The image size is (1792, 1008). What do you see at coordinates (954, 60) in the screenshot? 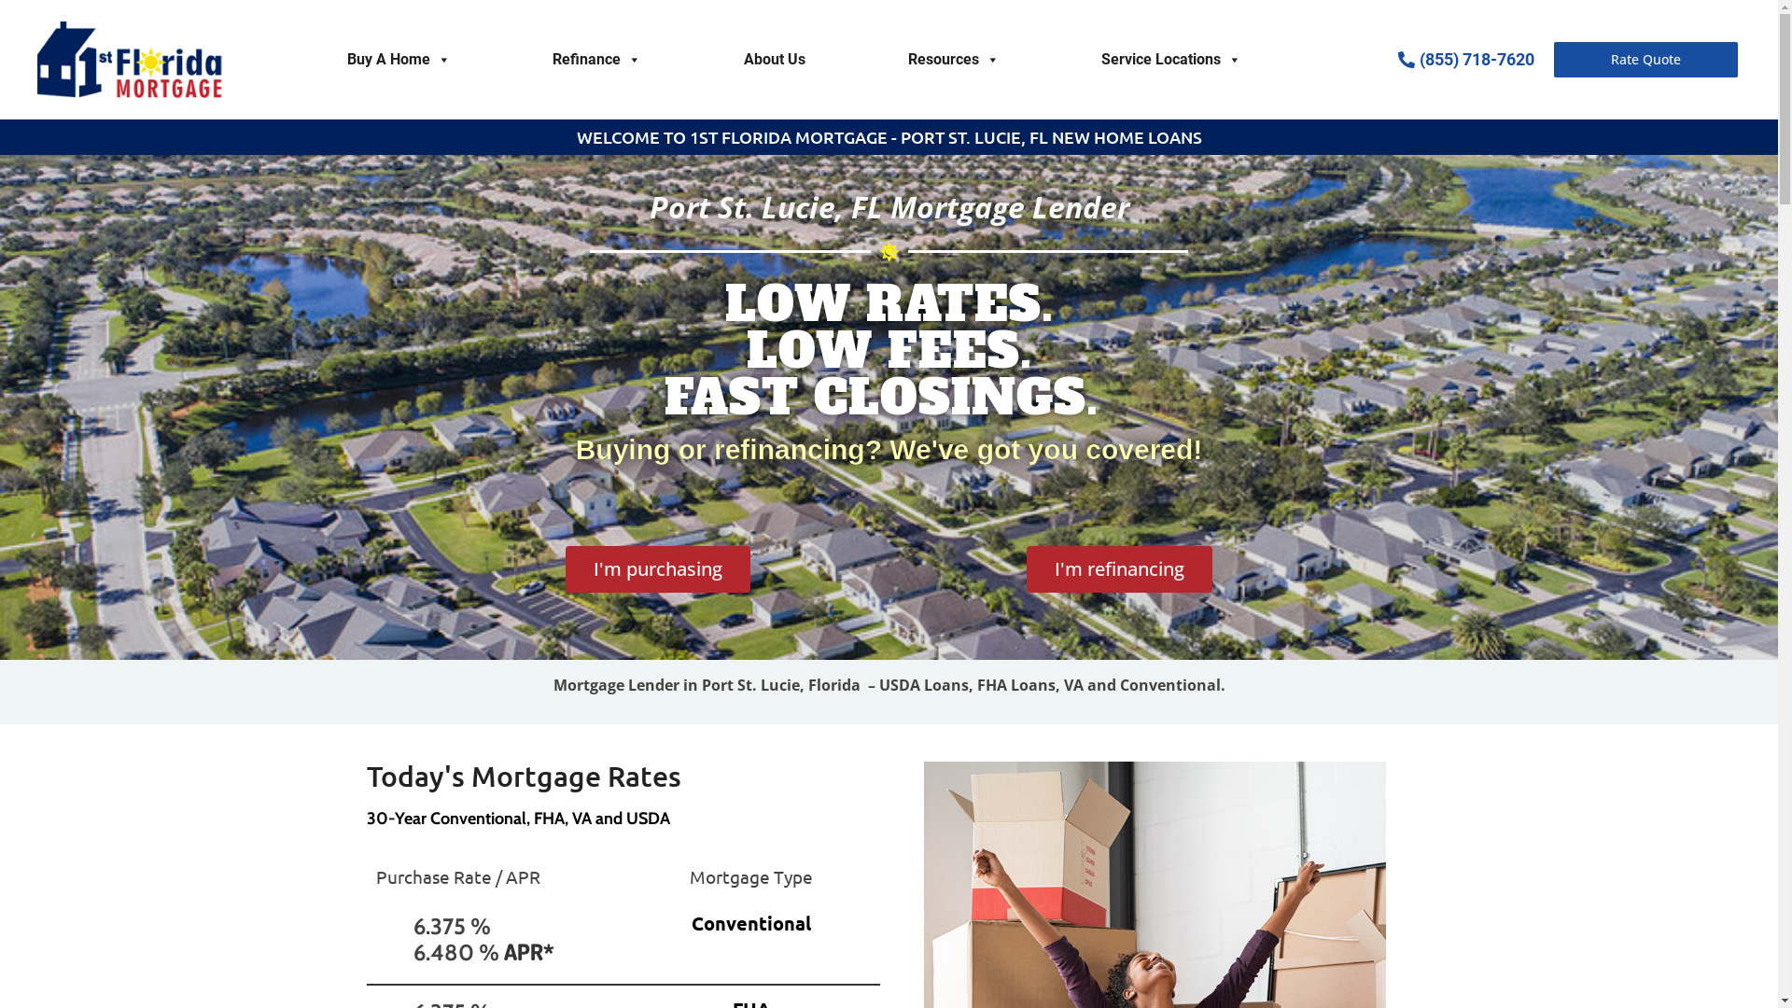
I see `Resources` at bounding box center [954, 60].